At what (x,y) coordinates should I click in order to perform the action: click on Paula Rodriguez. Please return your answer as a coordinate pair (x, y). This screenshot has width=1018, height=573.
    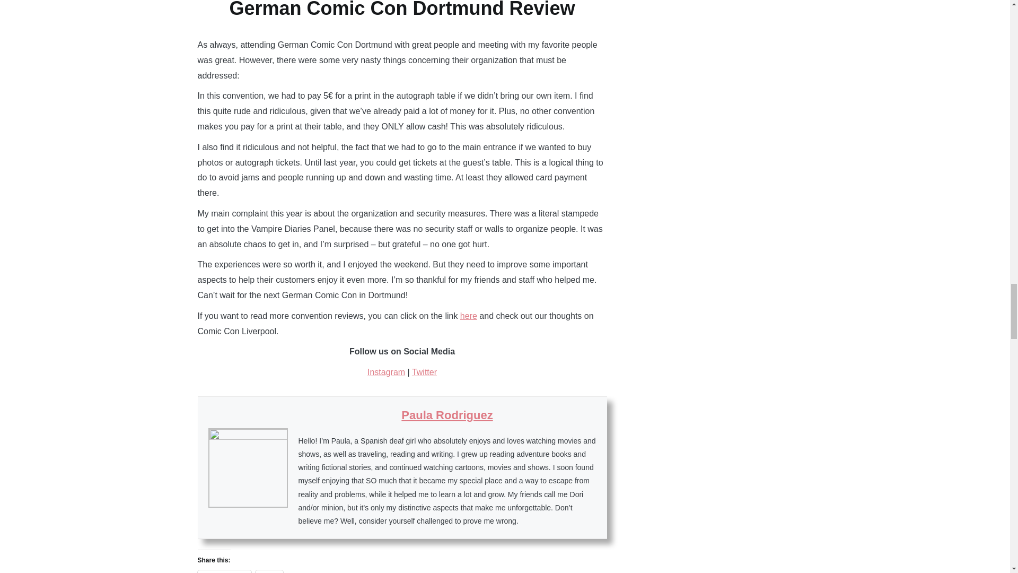
    Looking at the image, I should click on (446, 415).